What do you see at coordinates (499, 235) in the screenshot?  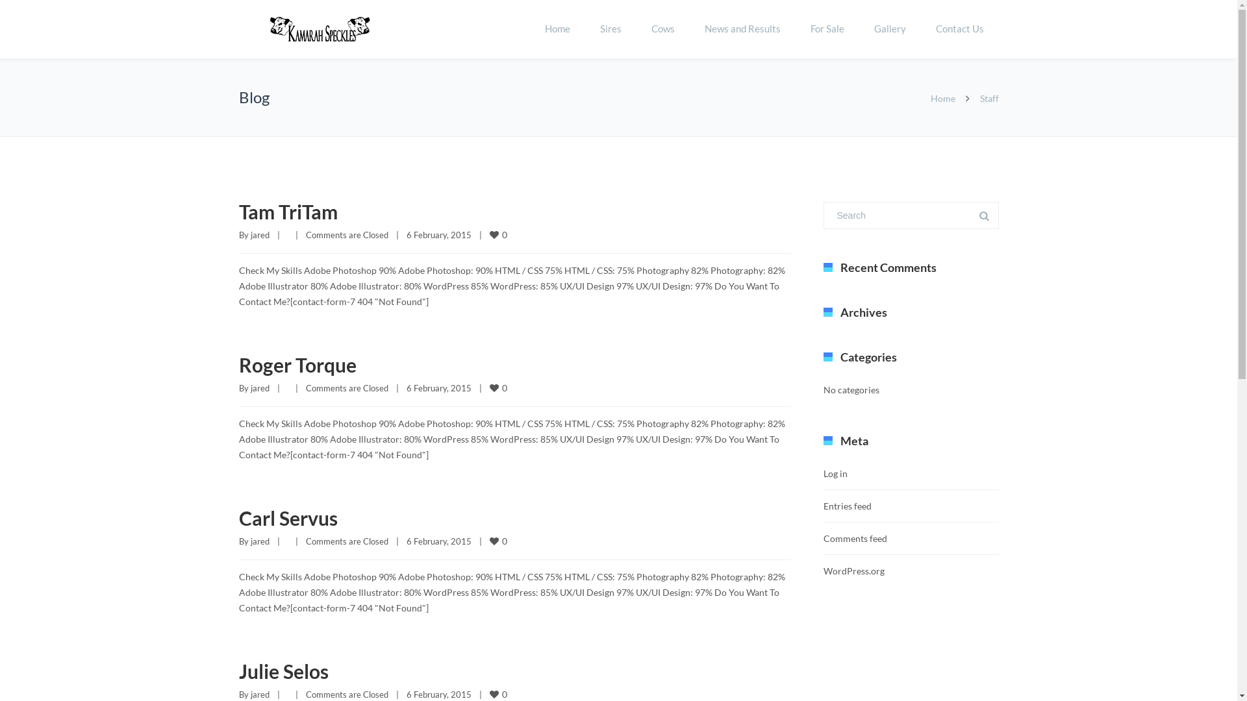 I see `0 ` at bounding box center [499, 235].